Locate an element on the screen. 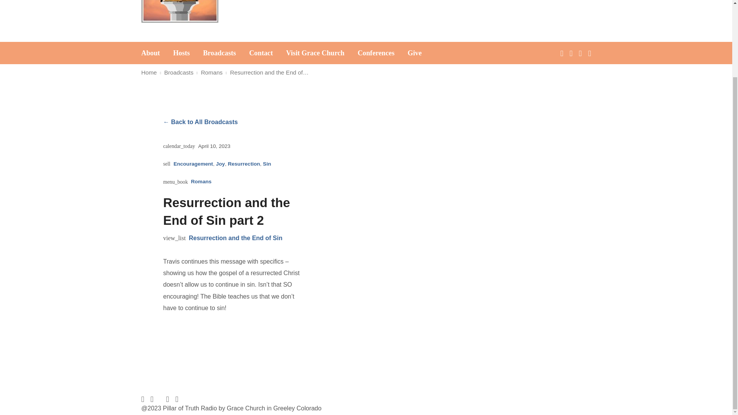  Back to All Broadcasts is located at coordinates (200, 122).